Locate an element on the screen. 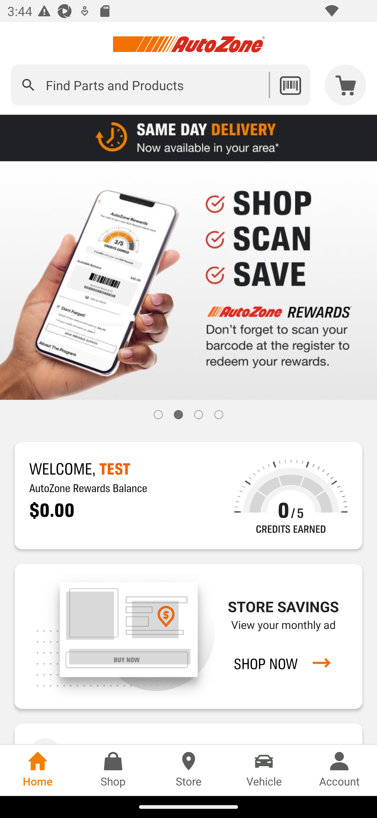 This screenshot has width=377, height=818. Cart, no items  is located at coordinates (346, 85).